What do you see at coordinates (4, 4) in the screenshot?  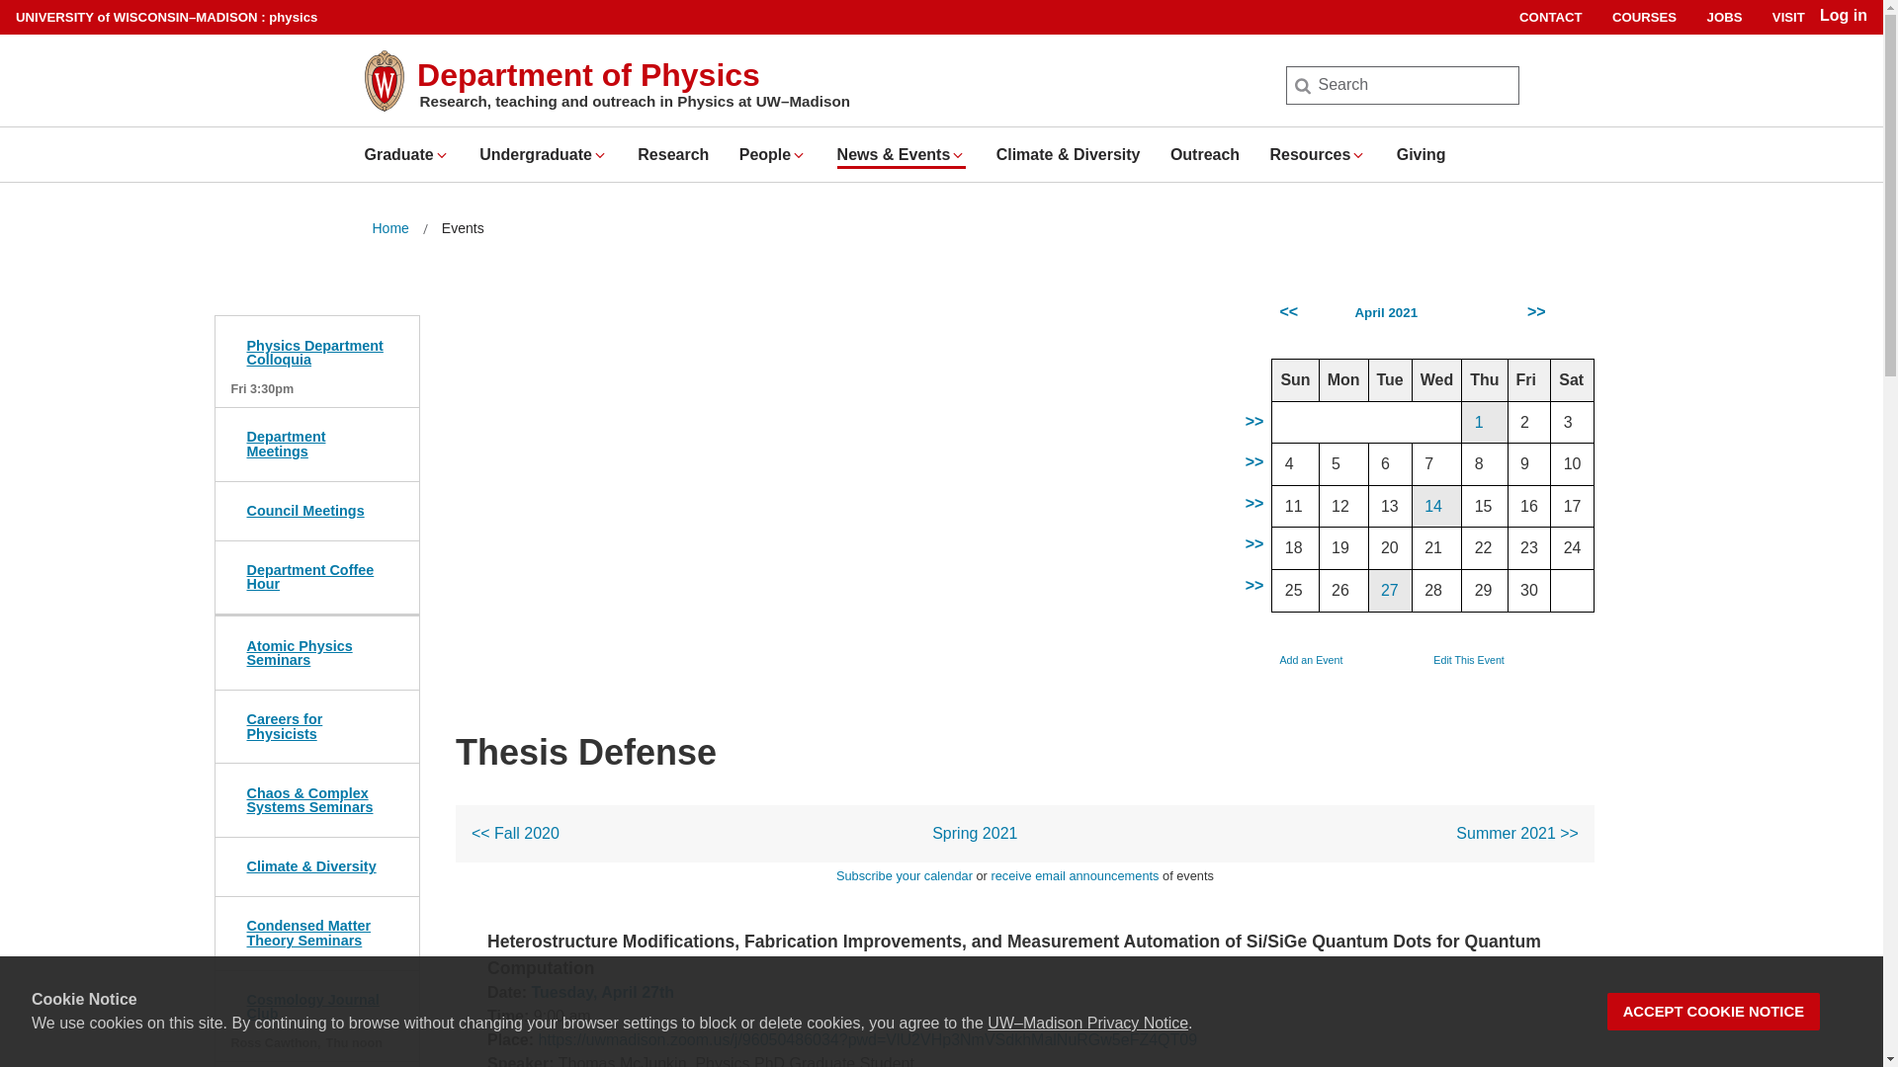 I see `Skip to main content` at bounding box center [4, 4].